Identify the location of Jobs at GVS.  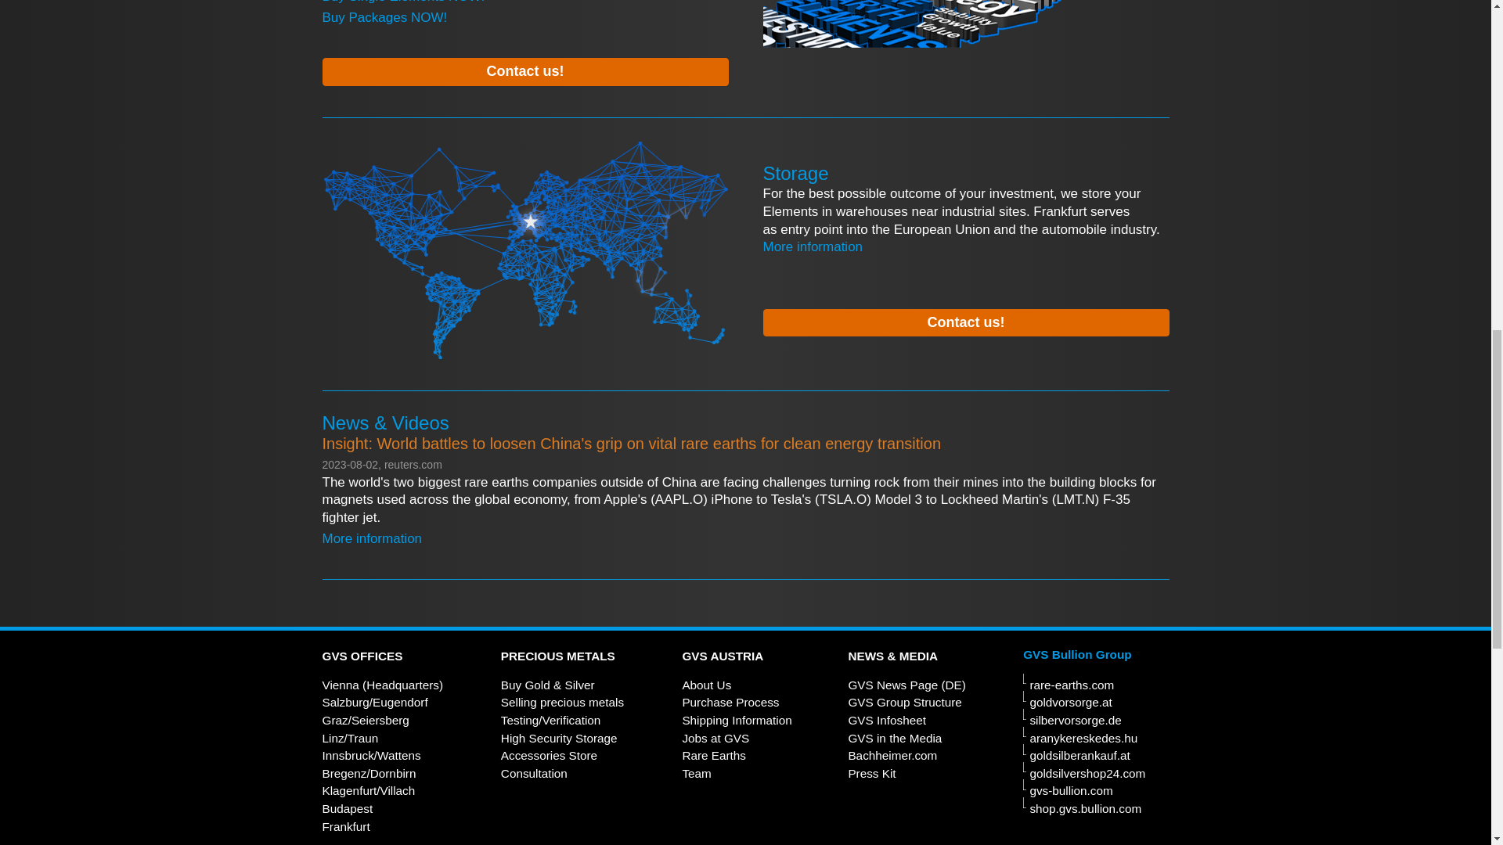
(715, 738).